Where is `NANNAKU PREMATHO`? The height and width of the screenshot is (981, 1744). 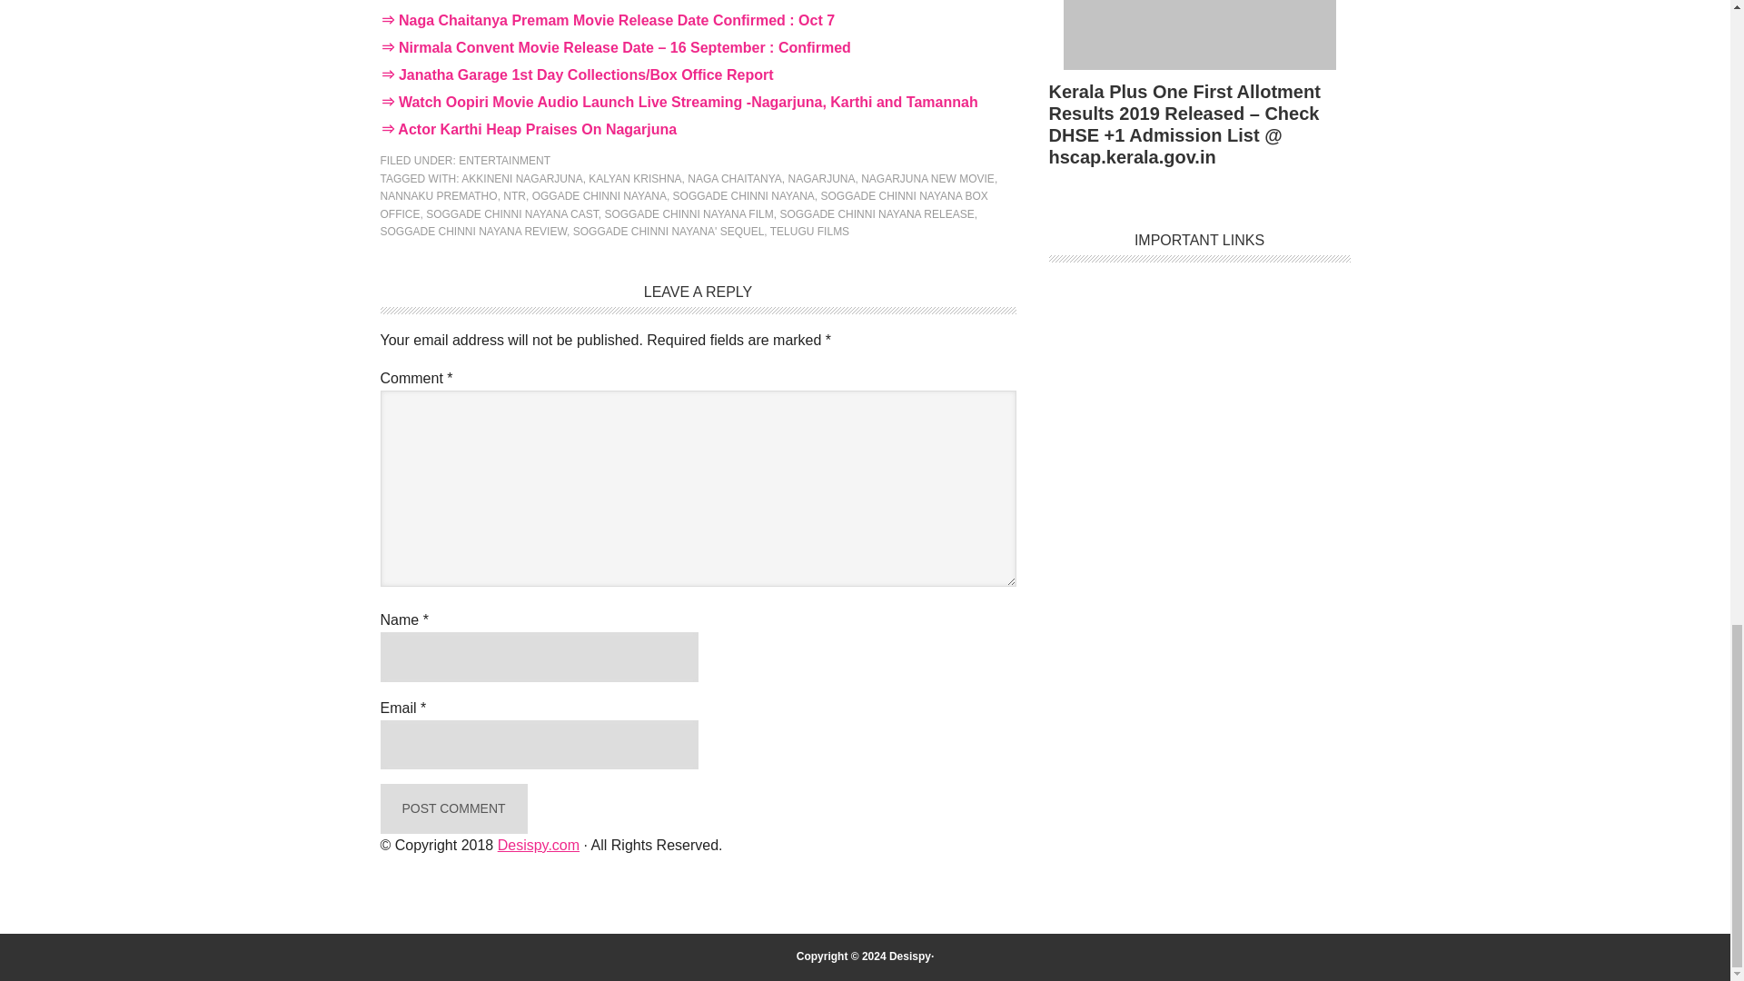
NANNAKU PREMATHO is located at coordinates (438, 196).